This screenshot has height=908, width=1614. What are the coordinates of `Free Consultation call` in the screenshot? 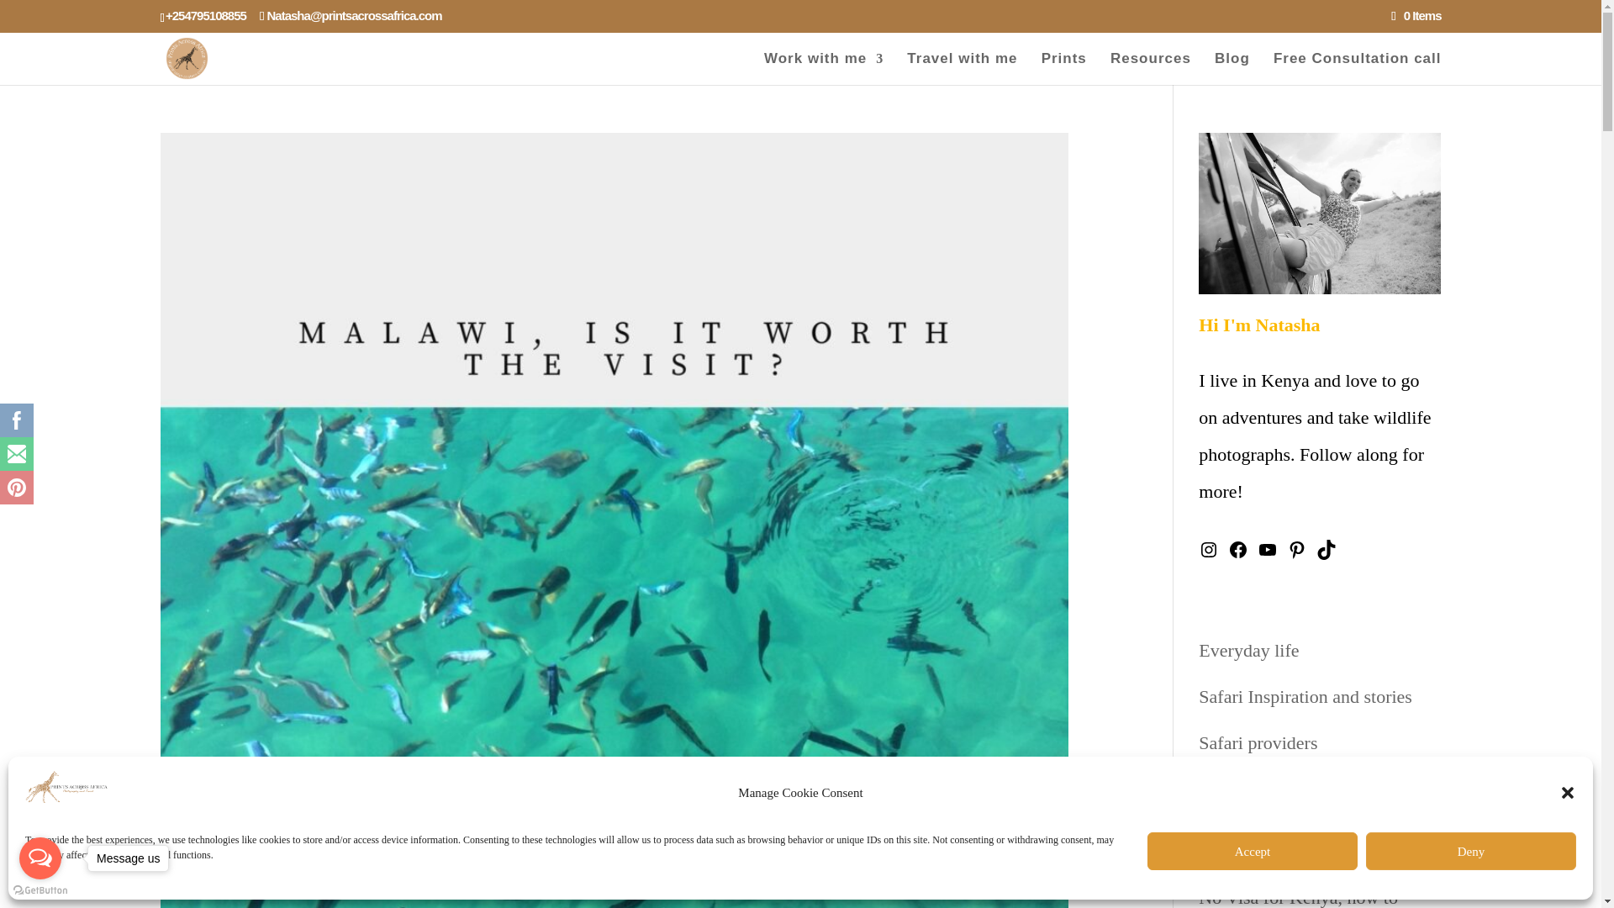 It's located at (1357, 67).